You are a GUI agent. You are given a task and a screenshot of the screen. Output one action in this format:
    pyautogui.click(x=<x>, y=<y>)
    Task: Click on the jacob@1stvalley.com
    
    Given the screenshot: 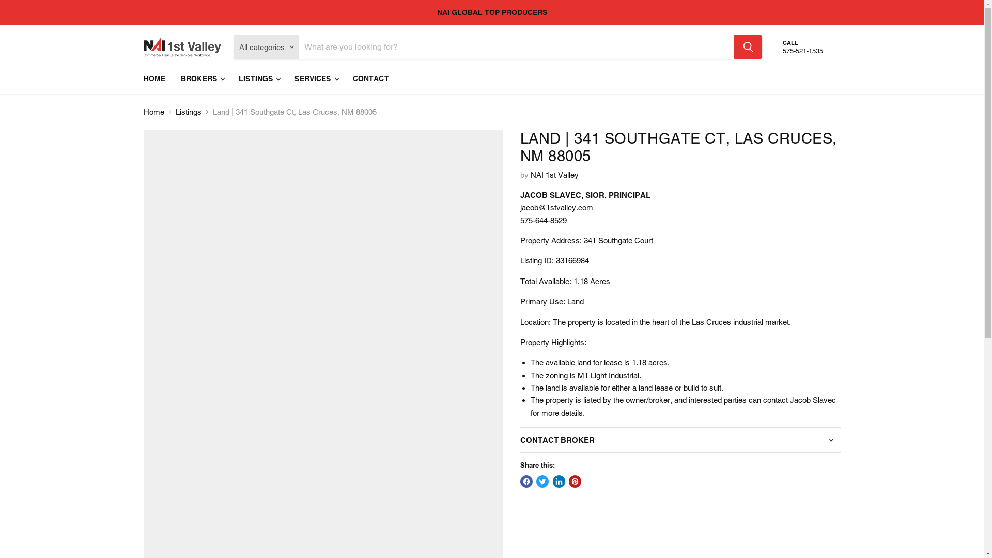 What is the action you would take?
    pyautogui.click(x=556, y=208)
    